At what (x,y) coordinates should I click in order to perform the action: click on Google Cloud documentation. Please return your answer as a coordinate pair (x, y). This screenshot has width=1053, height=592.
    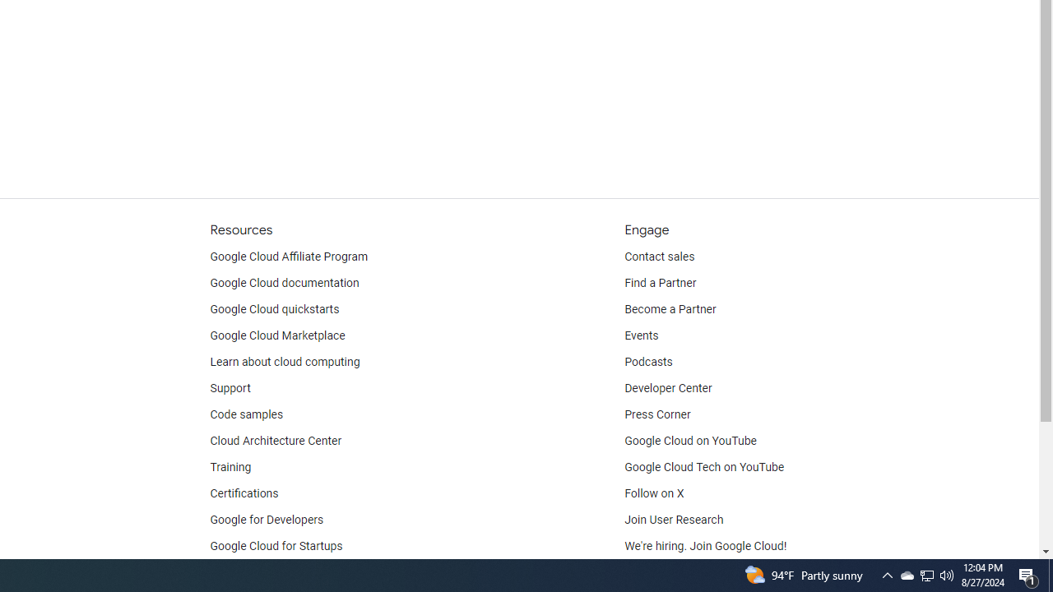
    Looking at the image, I should click on (284, 283).